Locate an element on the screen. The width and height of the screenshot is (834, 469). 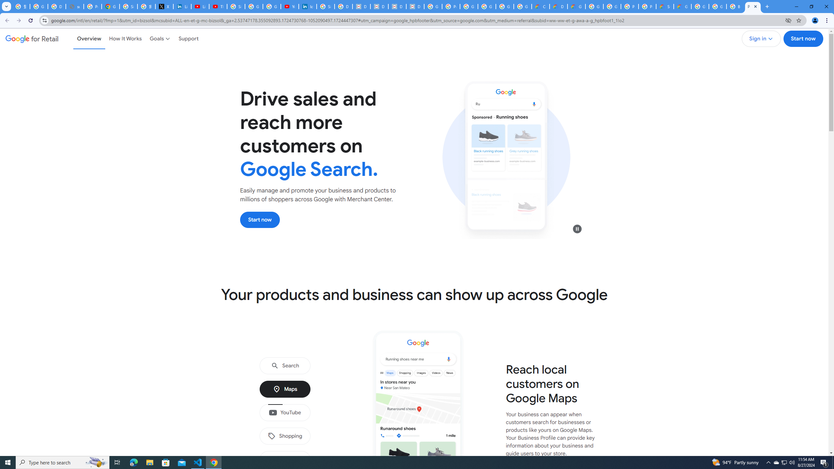
Data Privacy Framework is located at coordinates (397, 7).